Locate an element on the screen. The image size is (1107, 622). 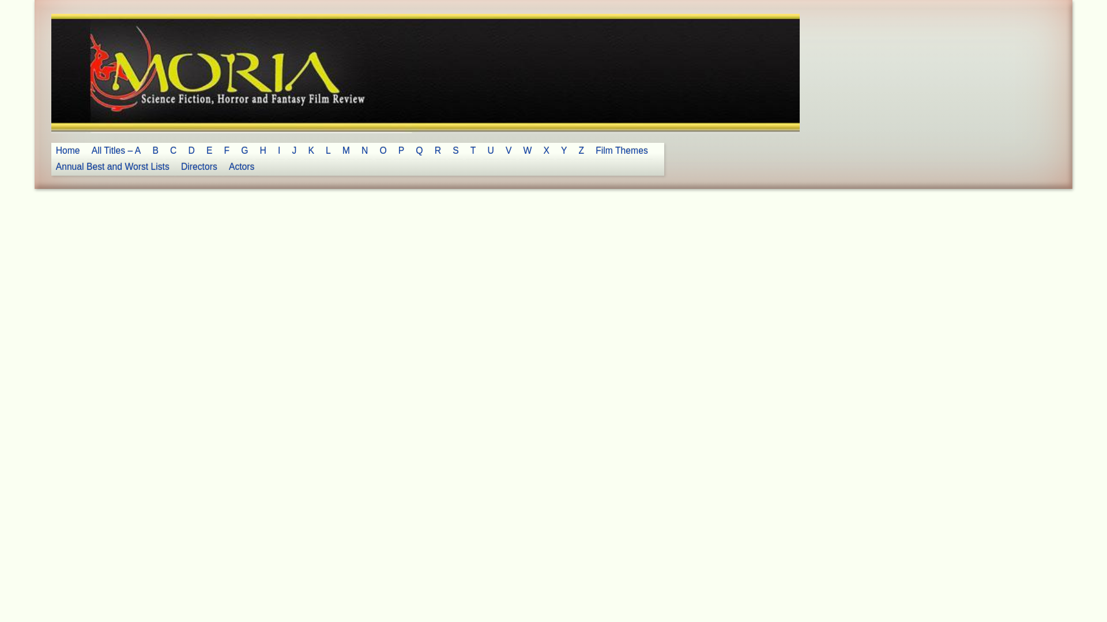
Q is located at coordinates (420, 151).